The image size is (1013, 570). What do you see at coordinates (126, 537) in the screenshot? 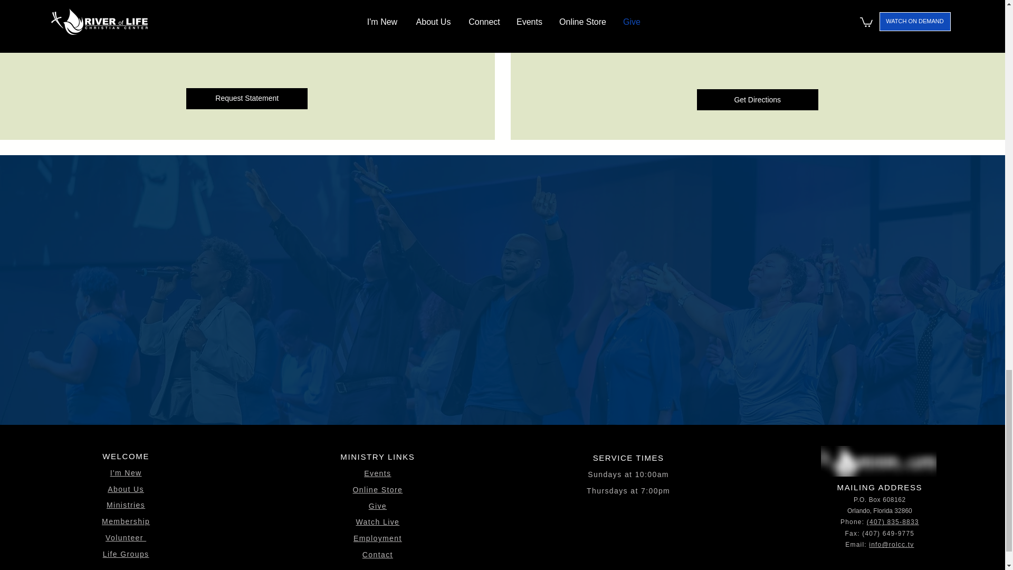
I see `Volunteer ` at bounding box center [126, 537].